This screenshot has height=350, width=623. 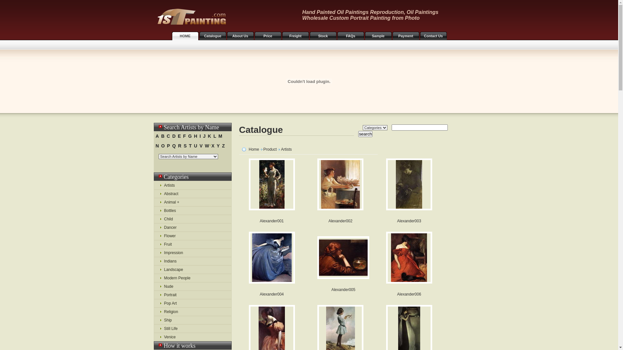 What do you see at coordinates (254, 149) in the screenshot?
I see `Home` at bounding box center [254, 149].